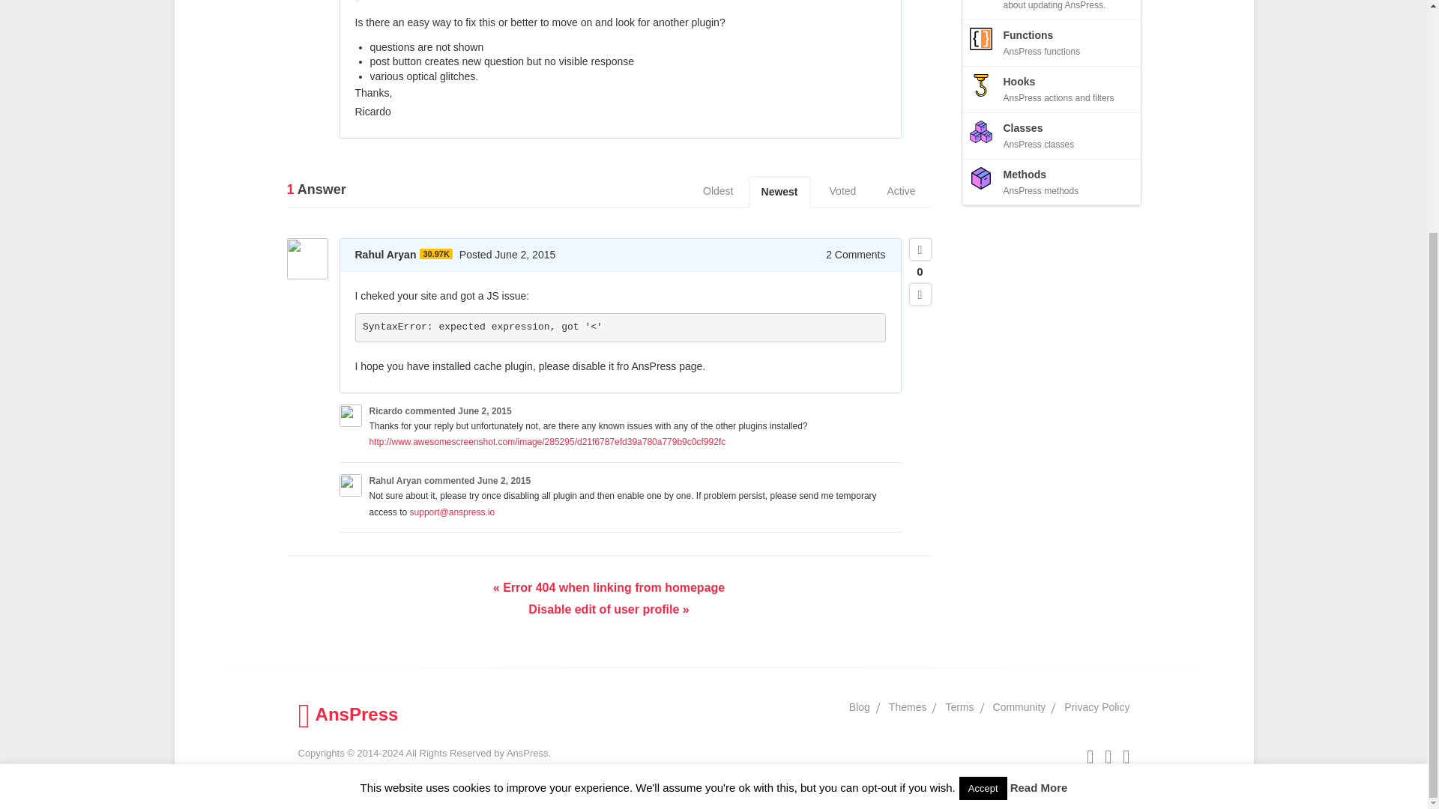  I want to click on Reputation, so click(435, 253).